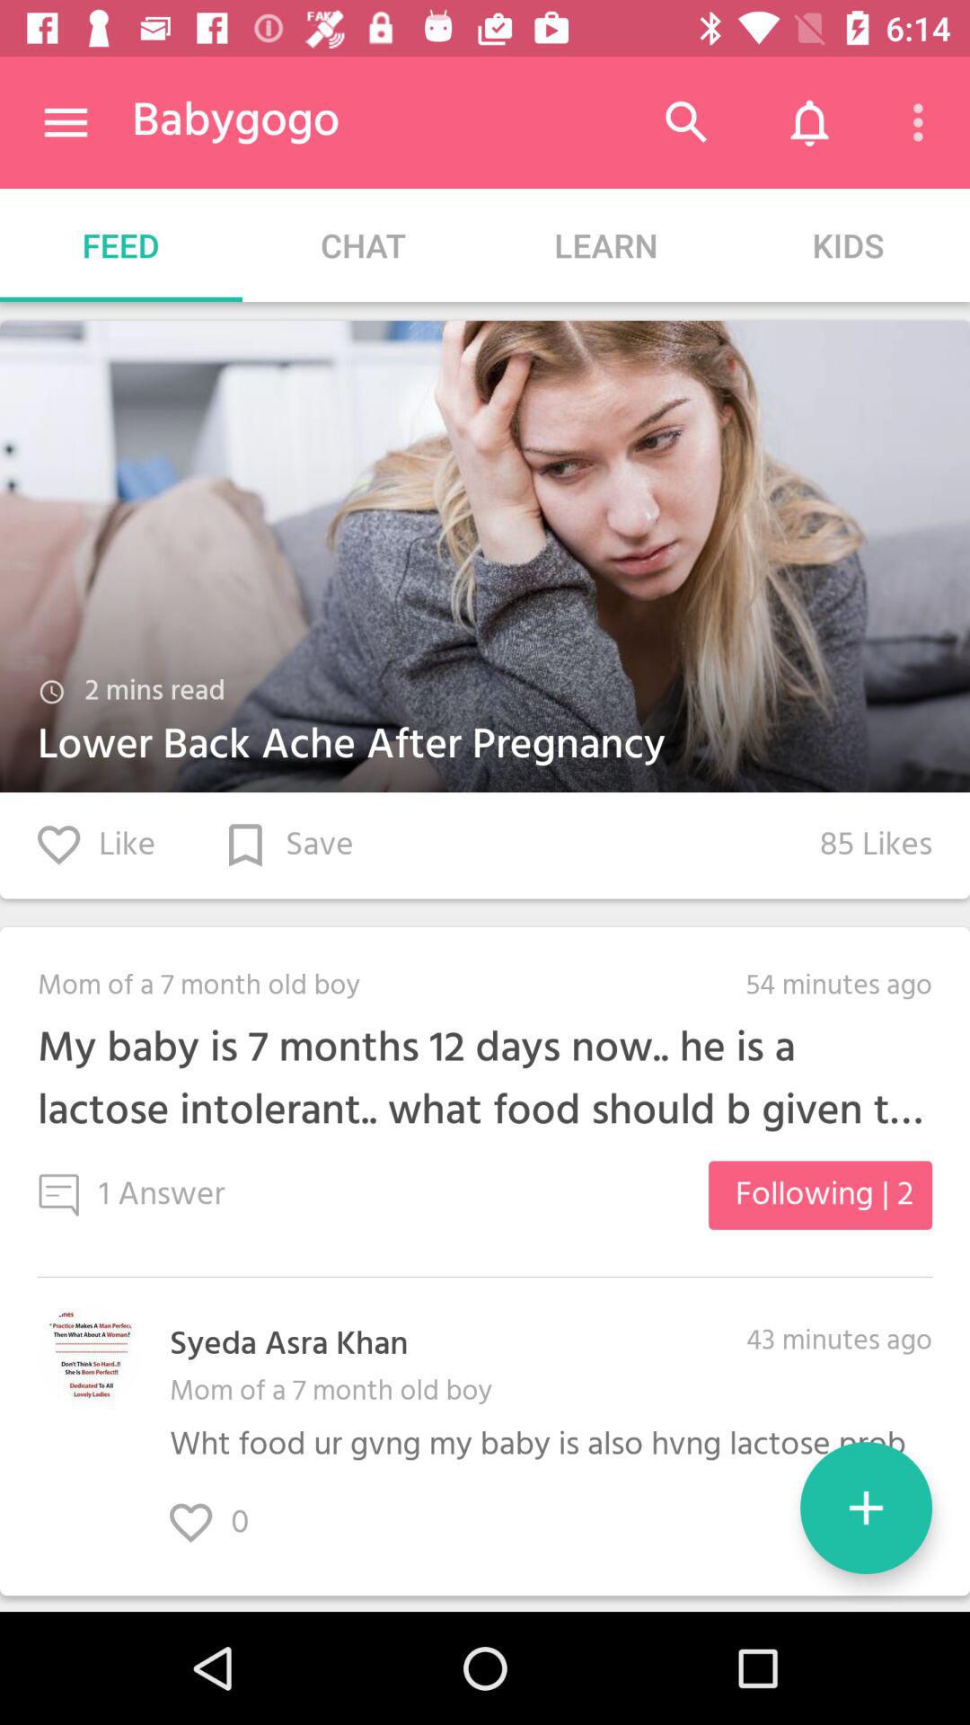 Image resolution: width=970 pixels, height=1725 pixels. Describe the element at coordinates (289, 845) in the screenshot. I see `turn on the item next to 85 likes` at that location.